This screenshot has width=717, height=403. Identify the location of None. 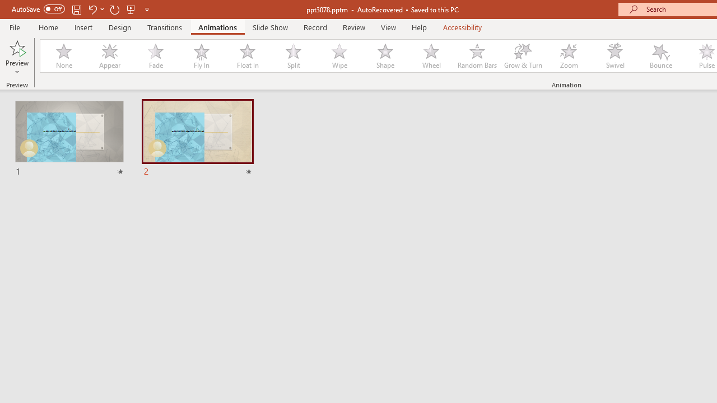
(63, 56).